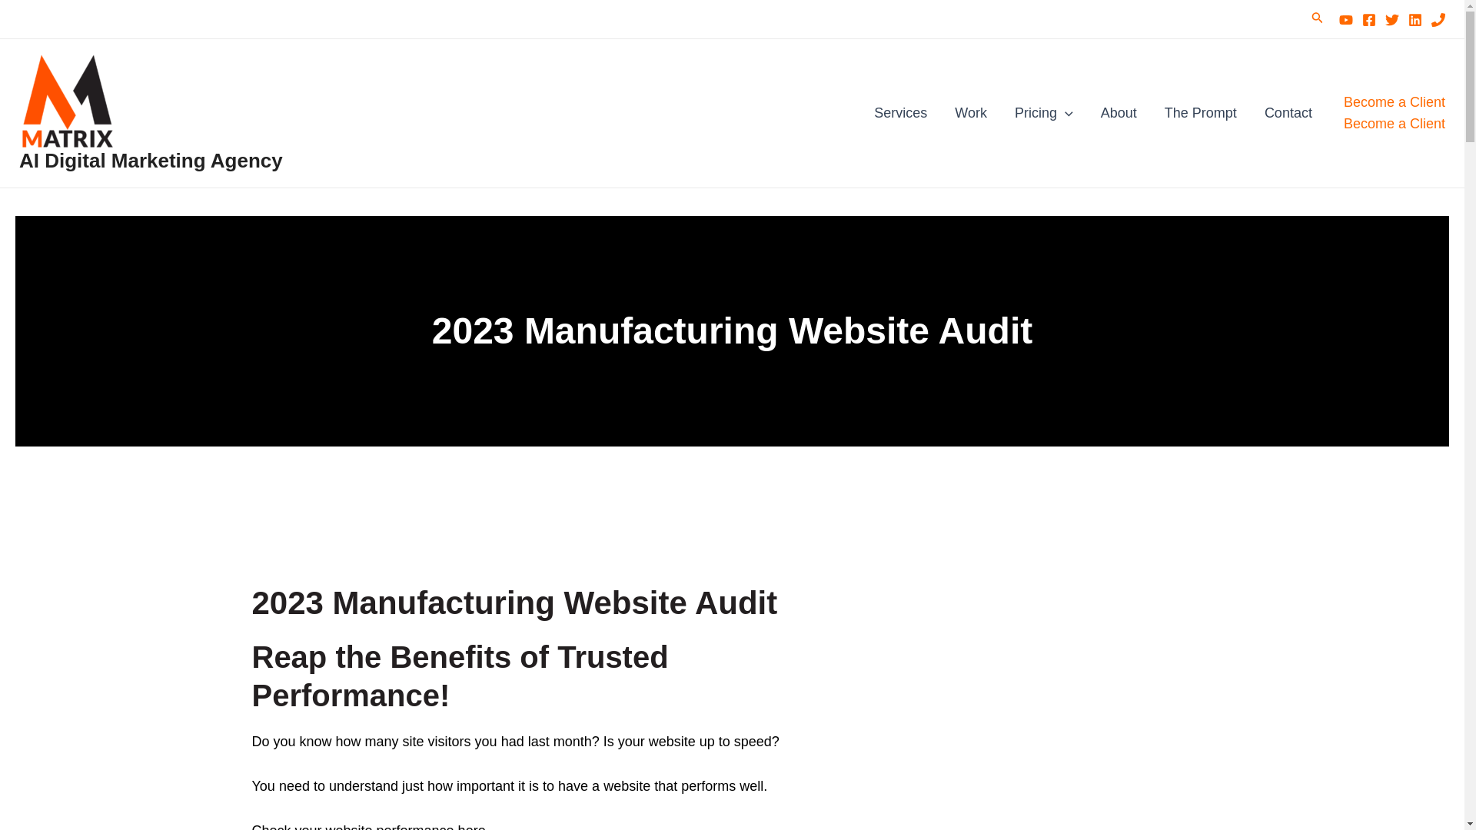 The width and height of the screenshot is (1476, 830). I want to click on Become a Client, so click(1394, 123).